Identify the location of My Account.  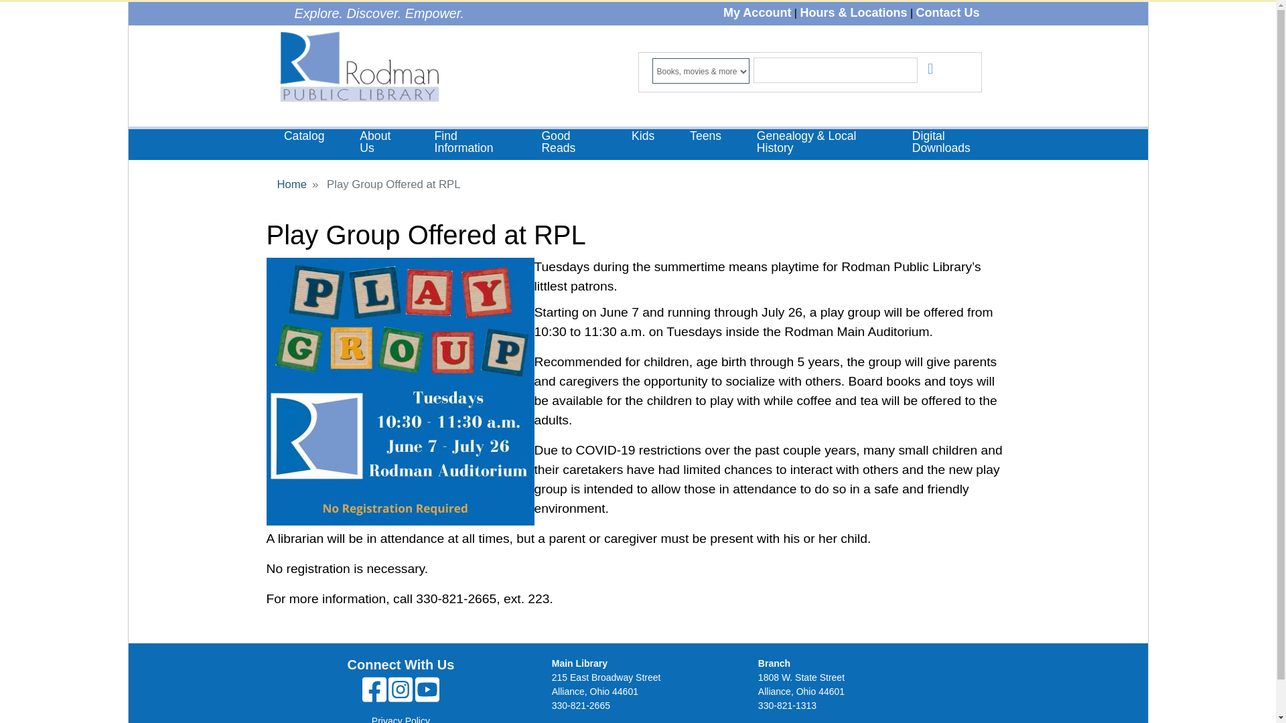
(757, 12).